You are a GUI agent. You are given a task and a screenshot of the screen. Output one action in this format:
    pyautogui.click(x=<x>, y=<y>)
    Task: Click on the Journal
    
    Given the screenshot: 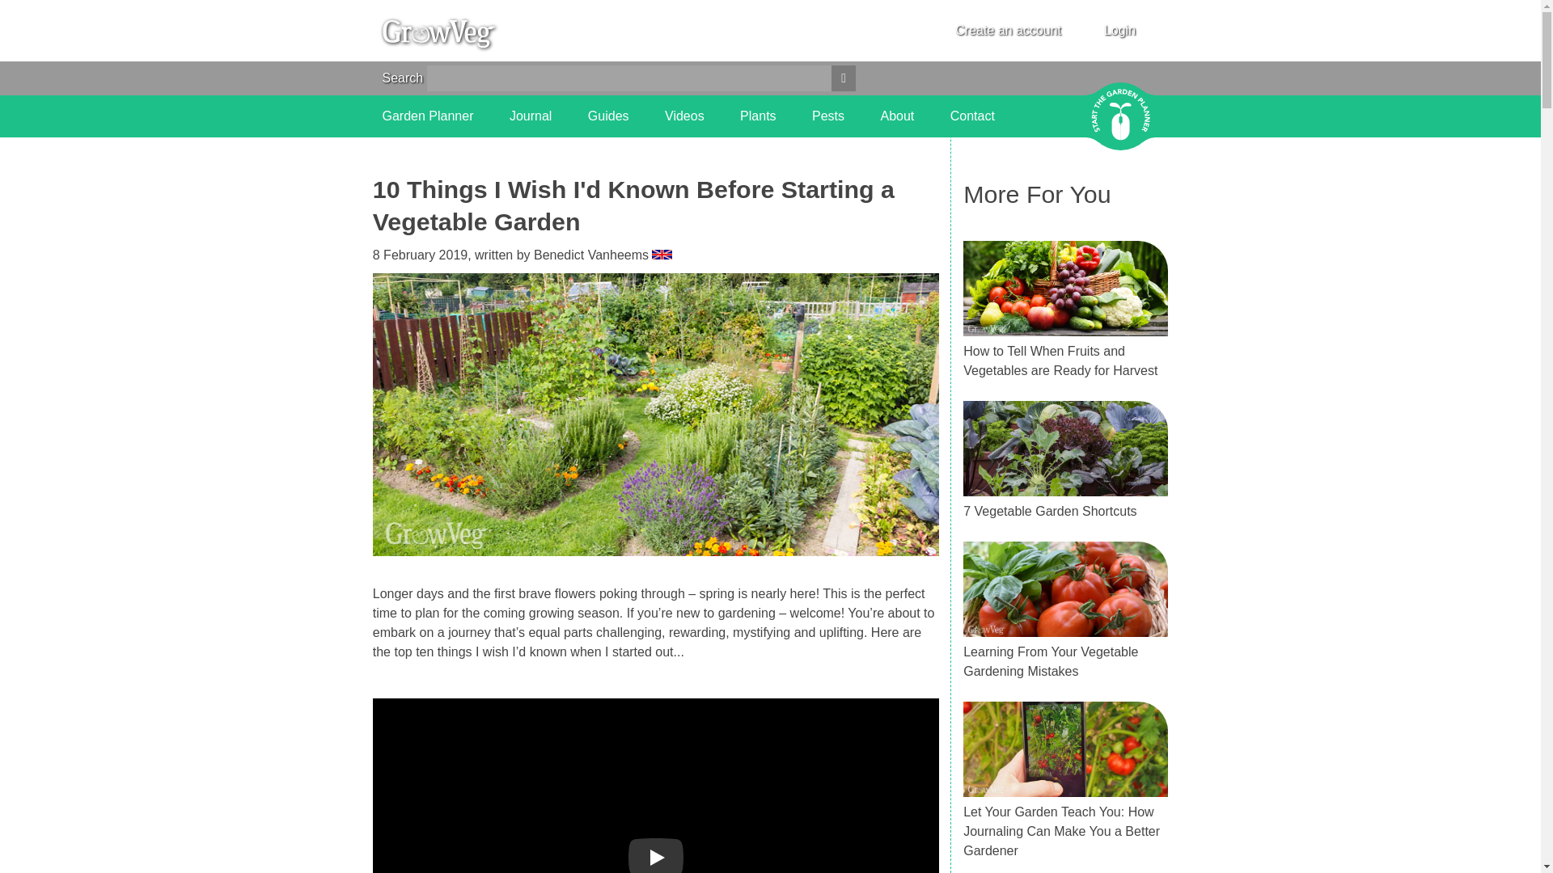 What is the action you would take?
    pyautogui.click(x=530, y=116)
    